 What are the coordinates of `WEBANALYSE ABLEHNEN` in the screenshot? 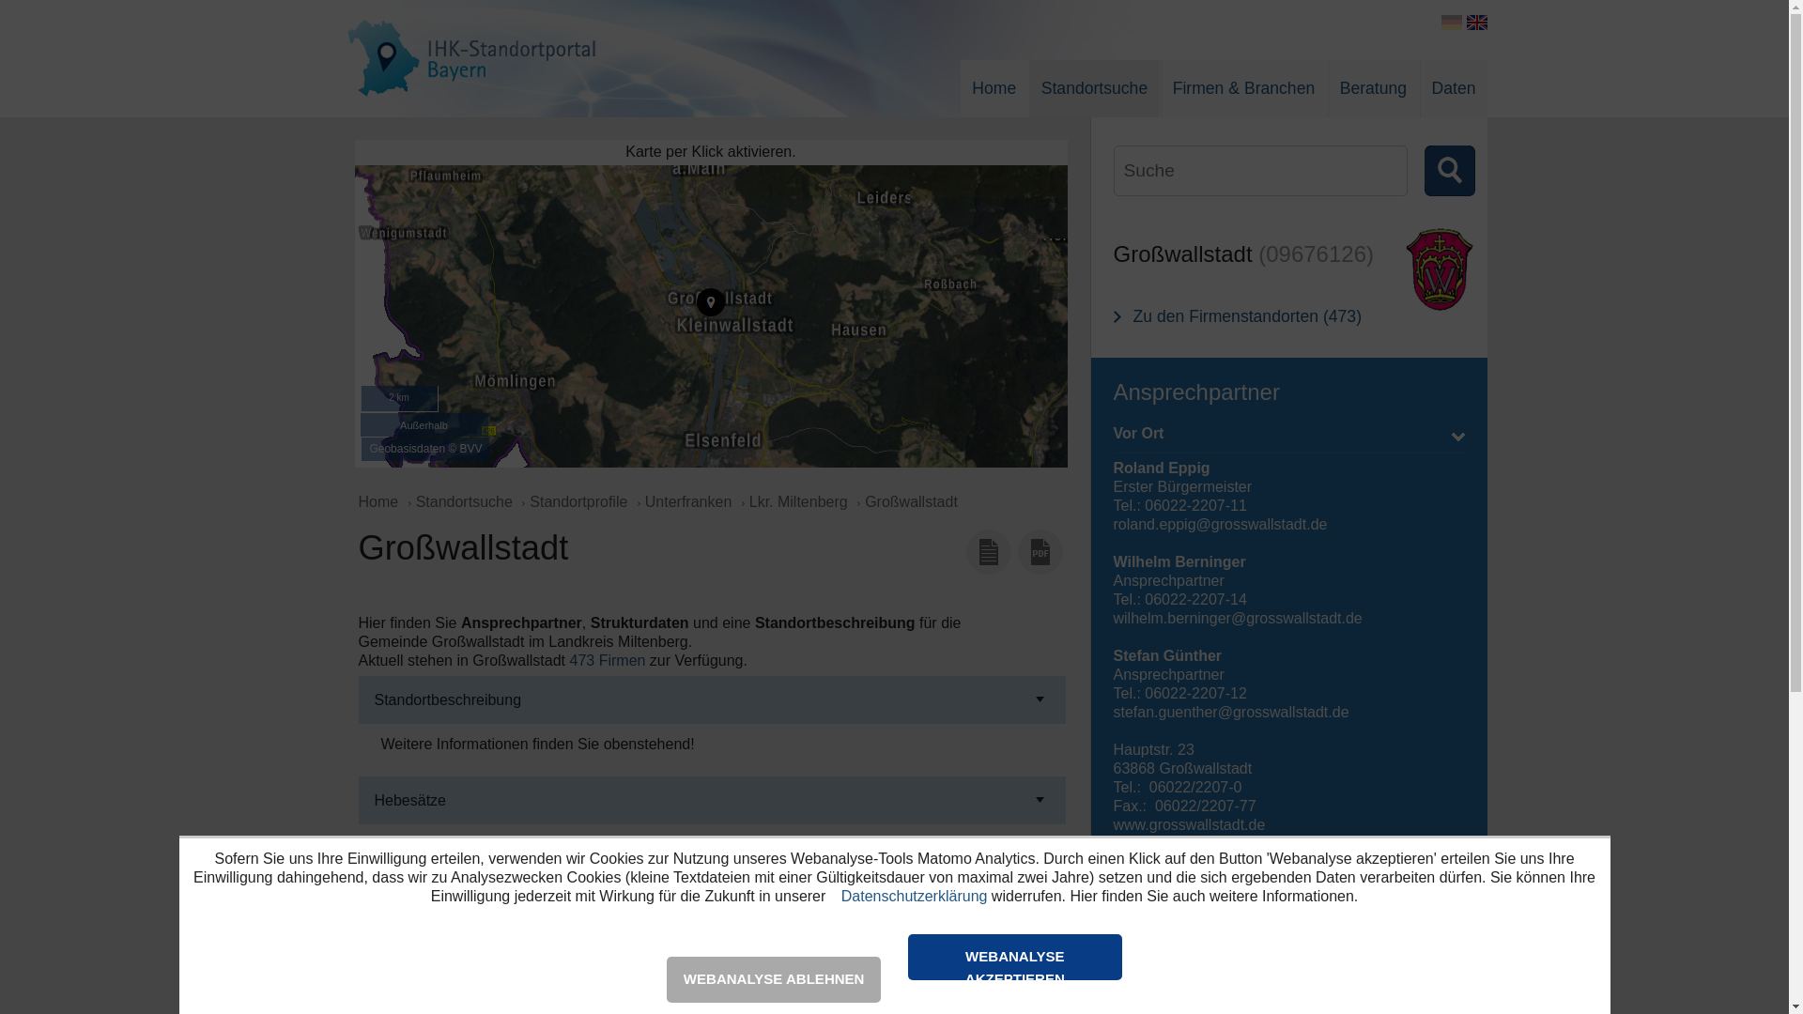 It's located at (774, 980).